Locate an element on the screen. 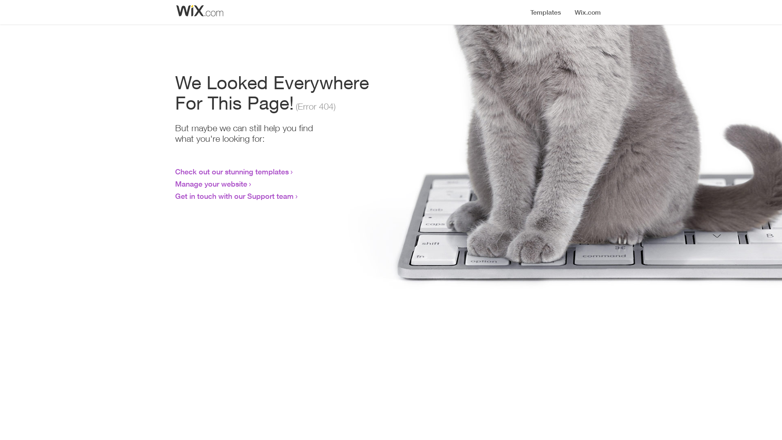  Check out our stunning templates is located at coordinates (232, 172).